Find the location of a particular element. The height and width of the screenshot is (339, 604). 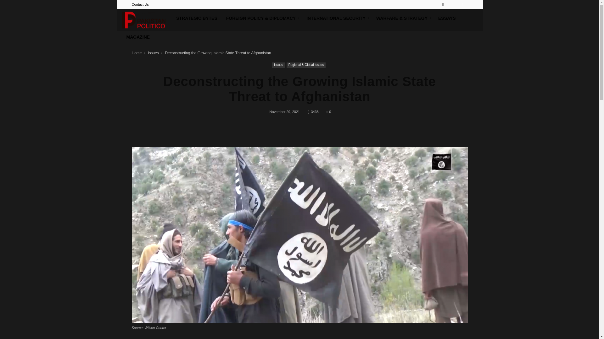

Pakistanpolitico is located at coordinates (147, 20).